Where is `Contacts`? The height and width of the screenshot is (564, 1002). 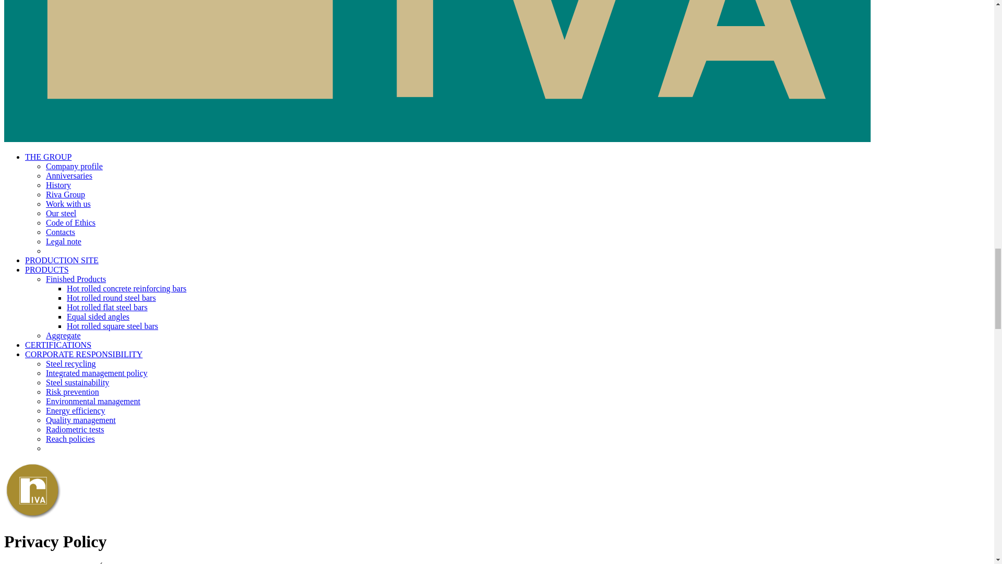
Contacts is located at coordinates (61, 232).